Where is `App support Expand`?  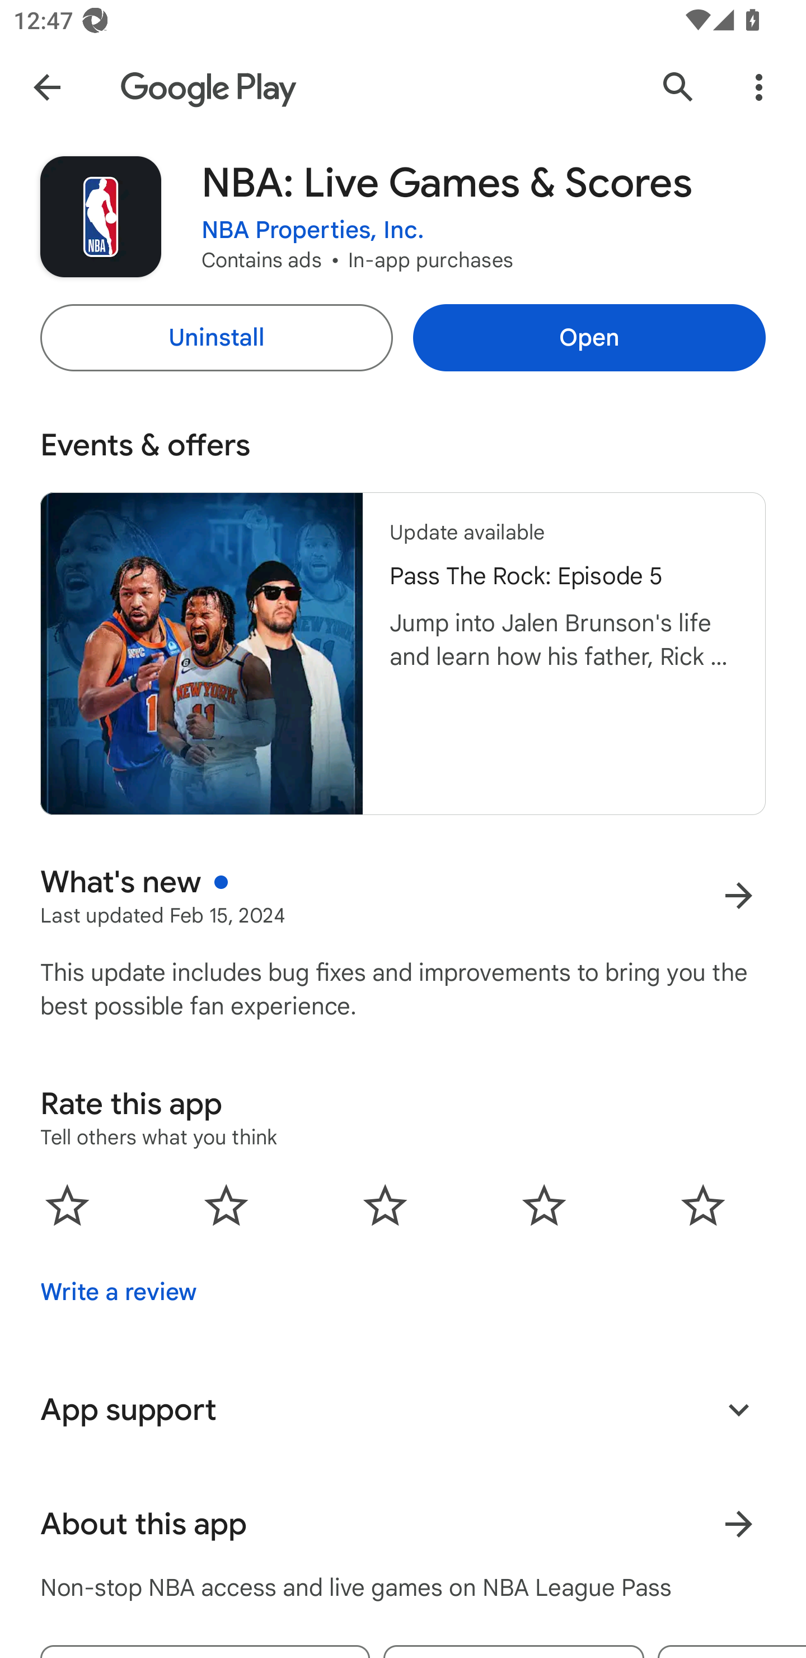
App support Expand is located at coordinates (403, 1410).